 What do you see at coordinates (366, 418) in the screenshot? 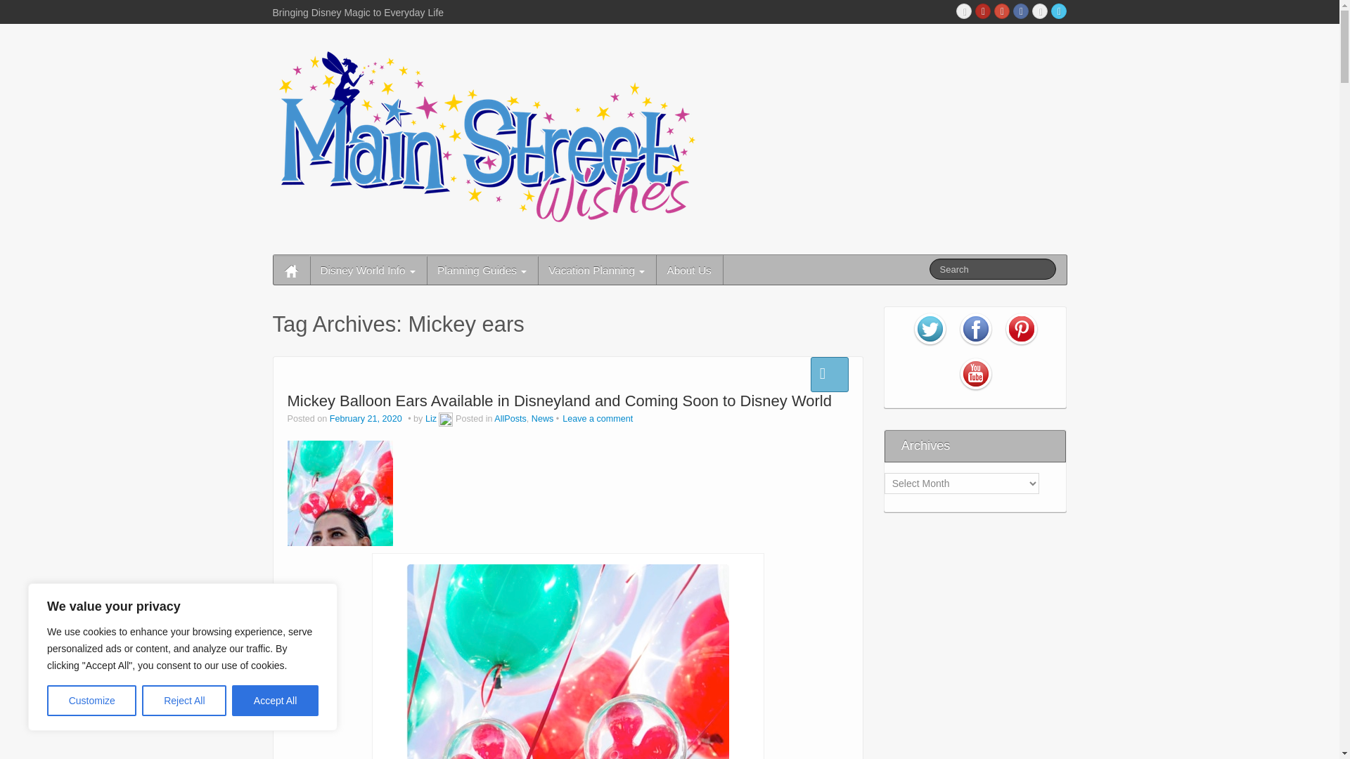
I see `10:12 pm` at bounding box center [366, 418].